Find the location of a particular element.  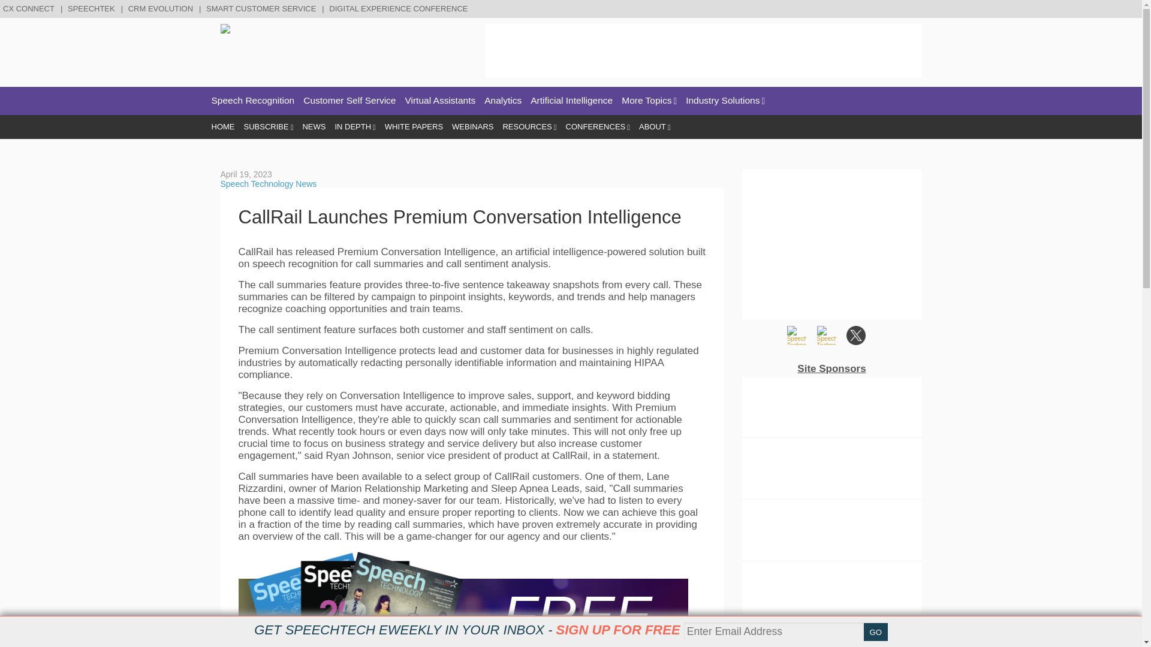

SPEECHTEK is located at coordinates (93, 8).